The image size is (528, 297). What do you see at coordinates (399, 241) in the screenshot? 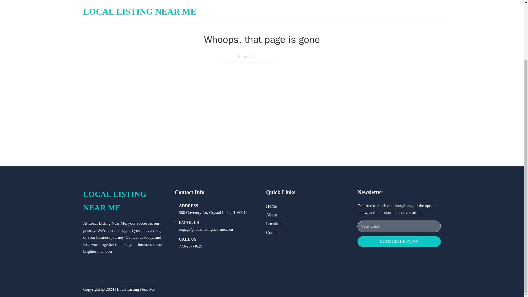
I see `SUBSCRIBE NOW` at bounding box center [399, 241].